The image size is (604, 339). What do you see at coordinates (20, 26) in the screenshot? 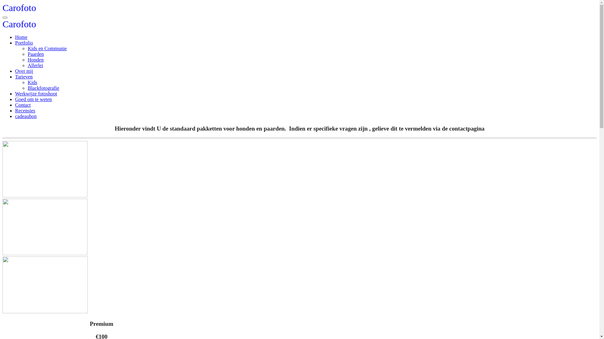
I see `Carofoto` at bounding box center [20, 26].